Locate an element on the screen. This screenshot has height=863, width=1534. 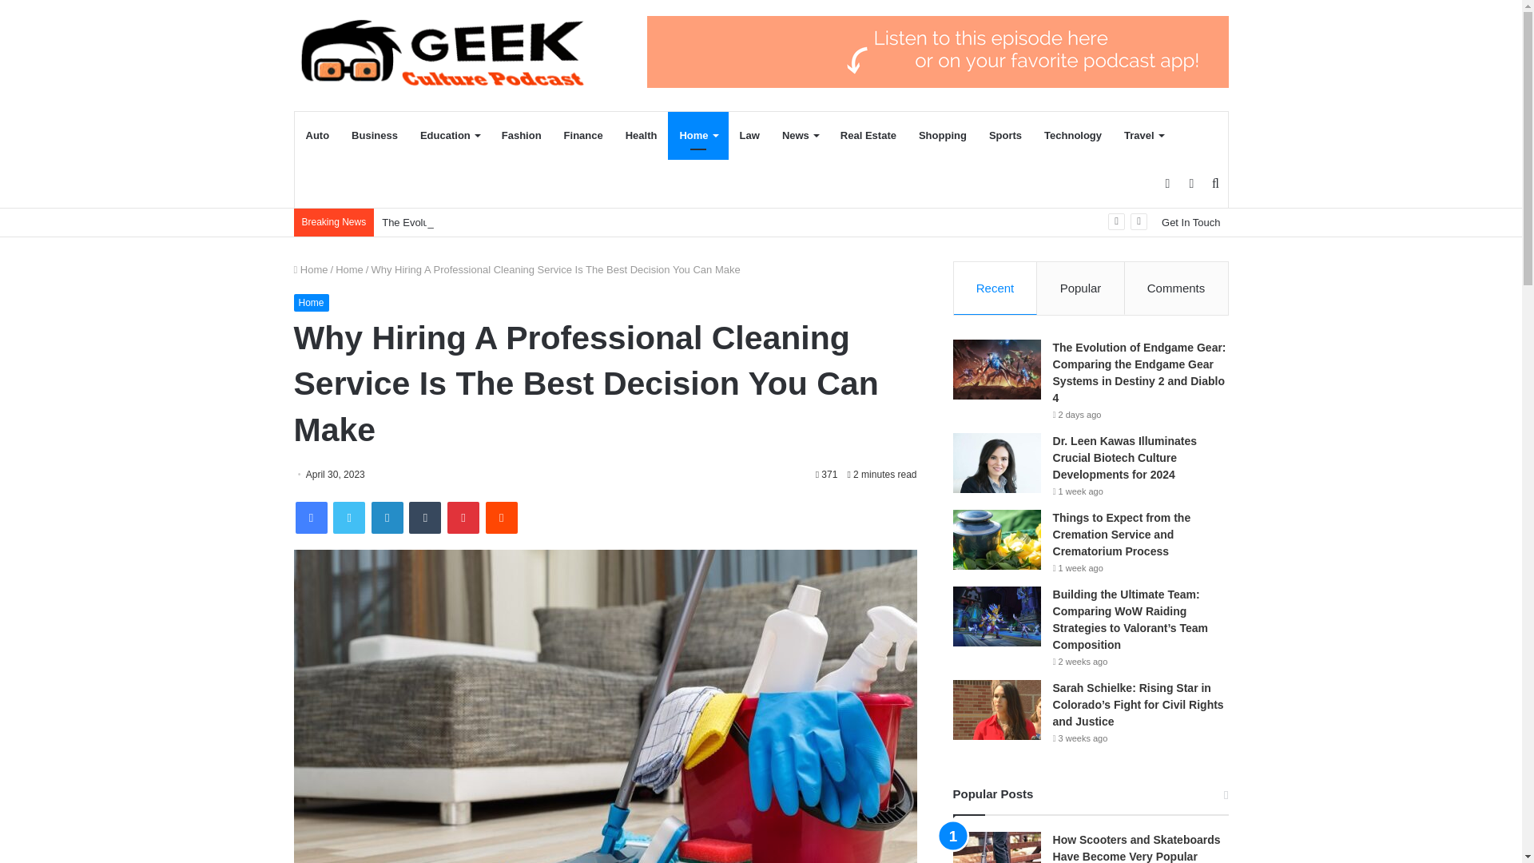
Finance is located at coordinates (583, 136).